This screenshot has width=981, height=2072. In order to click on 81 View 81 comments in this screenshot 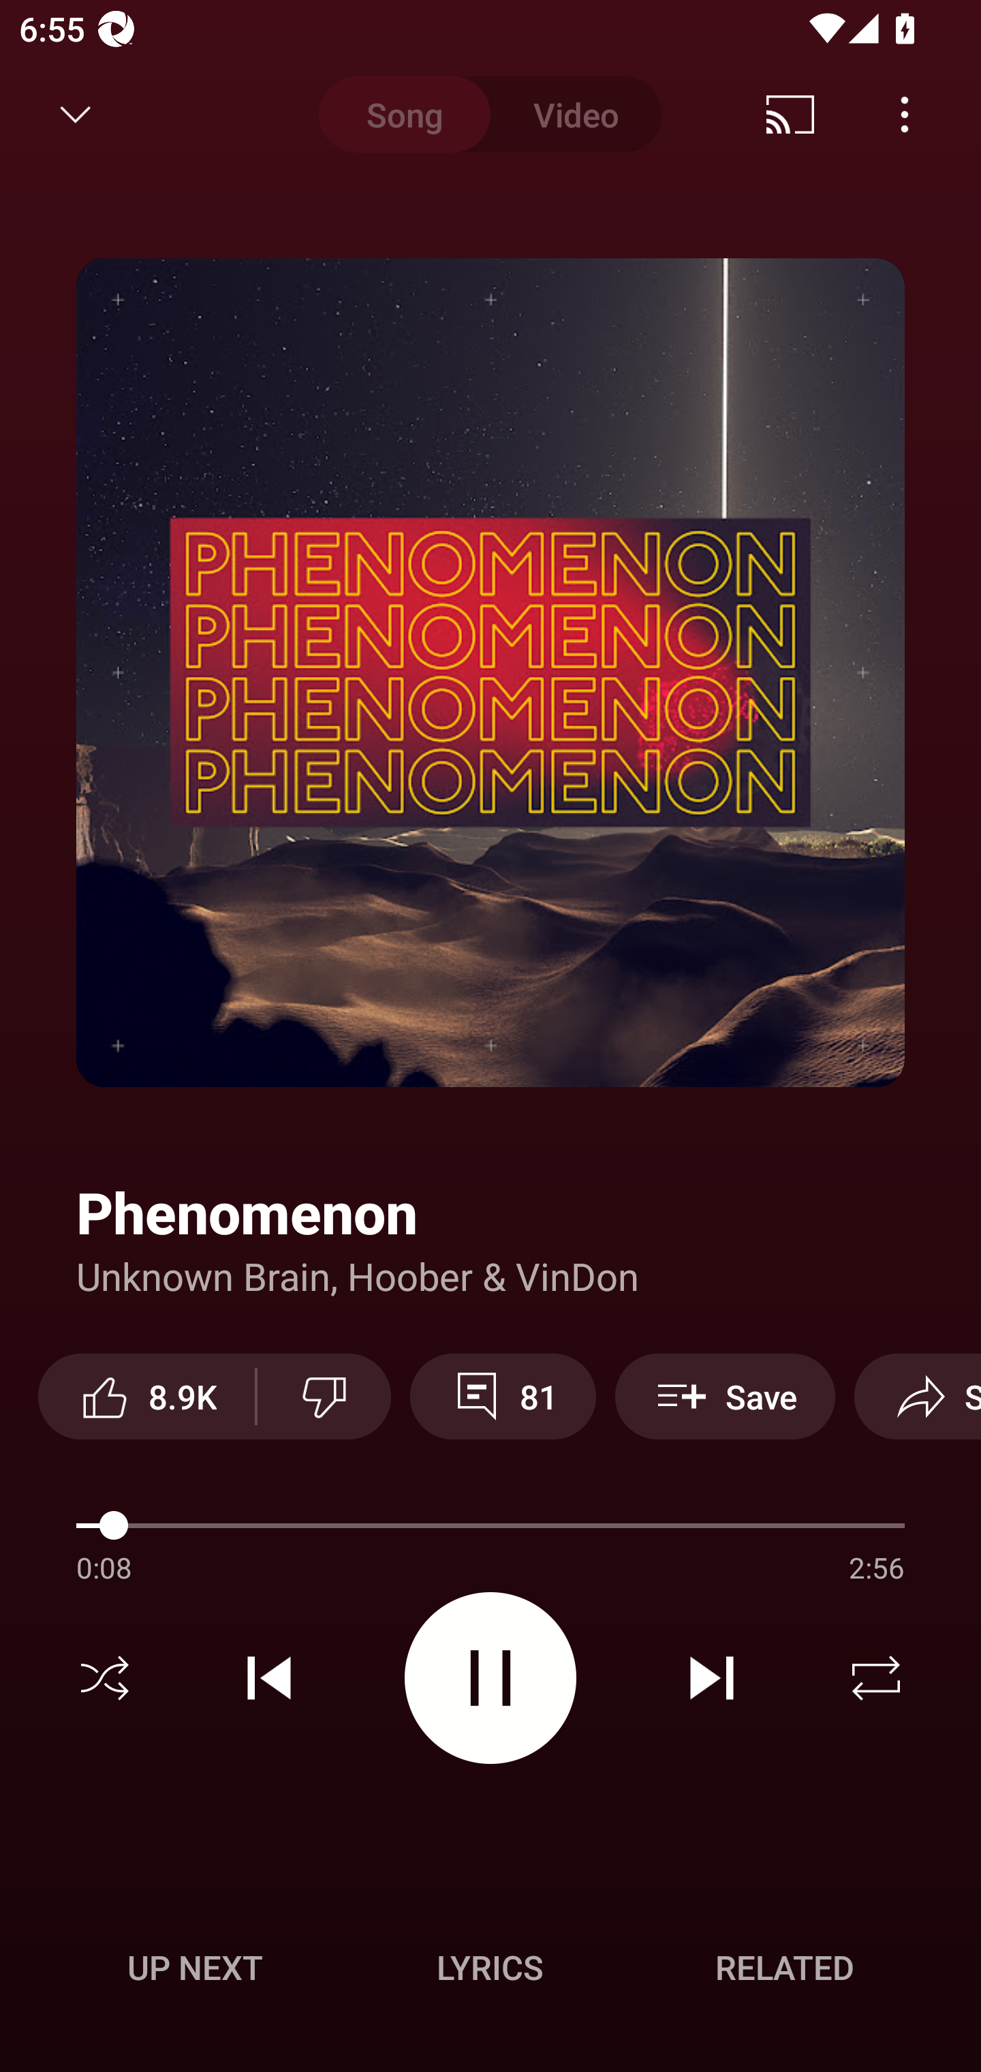, I will do `click(503, 1396)`.